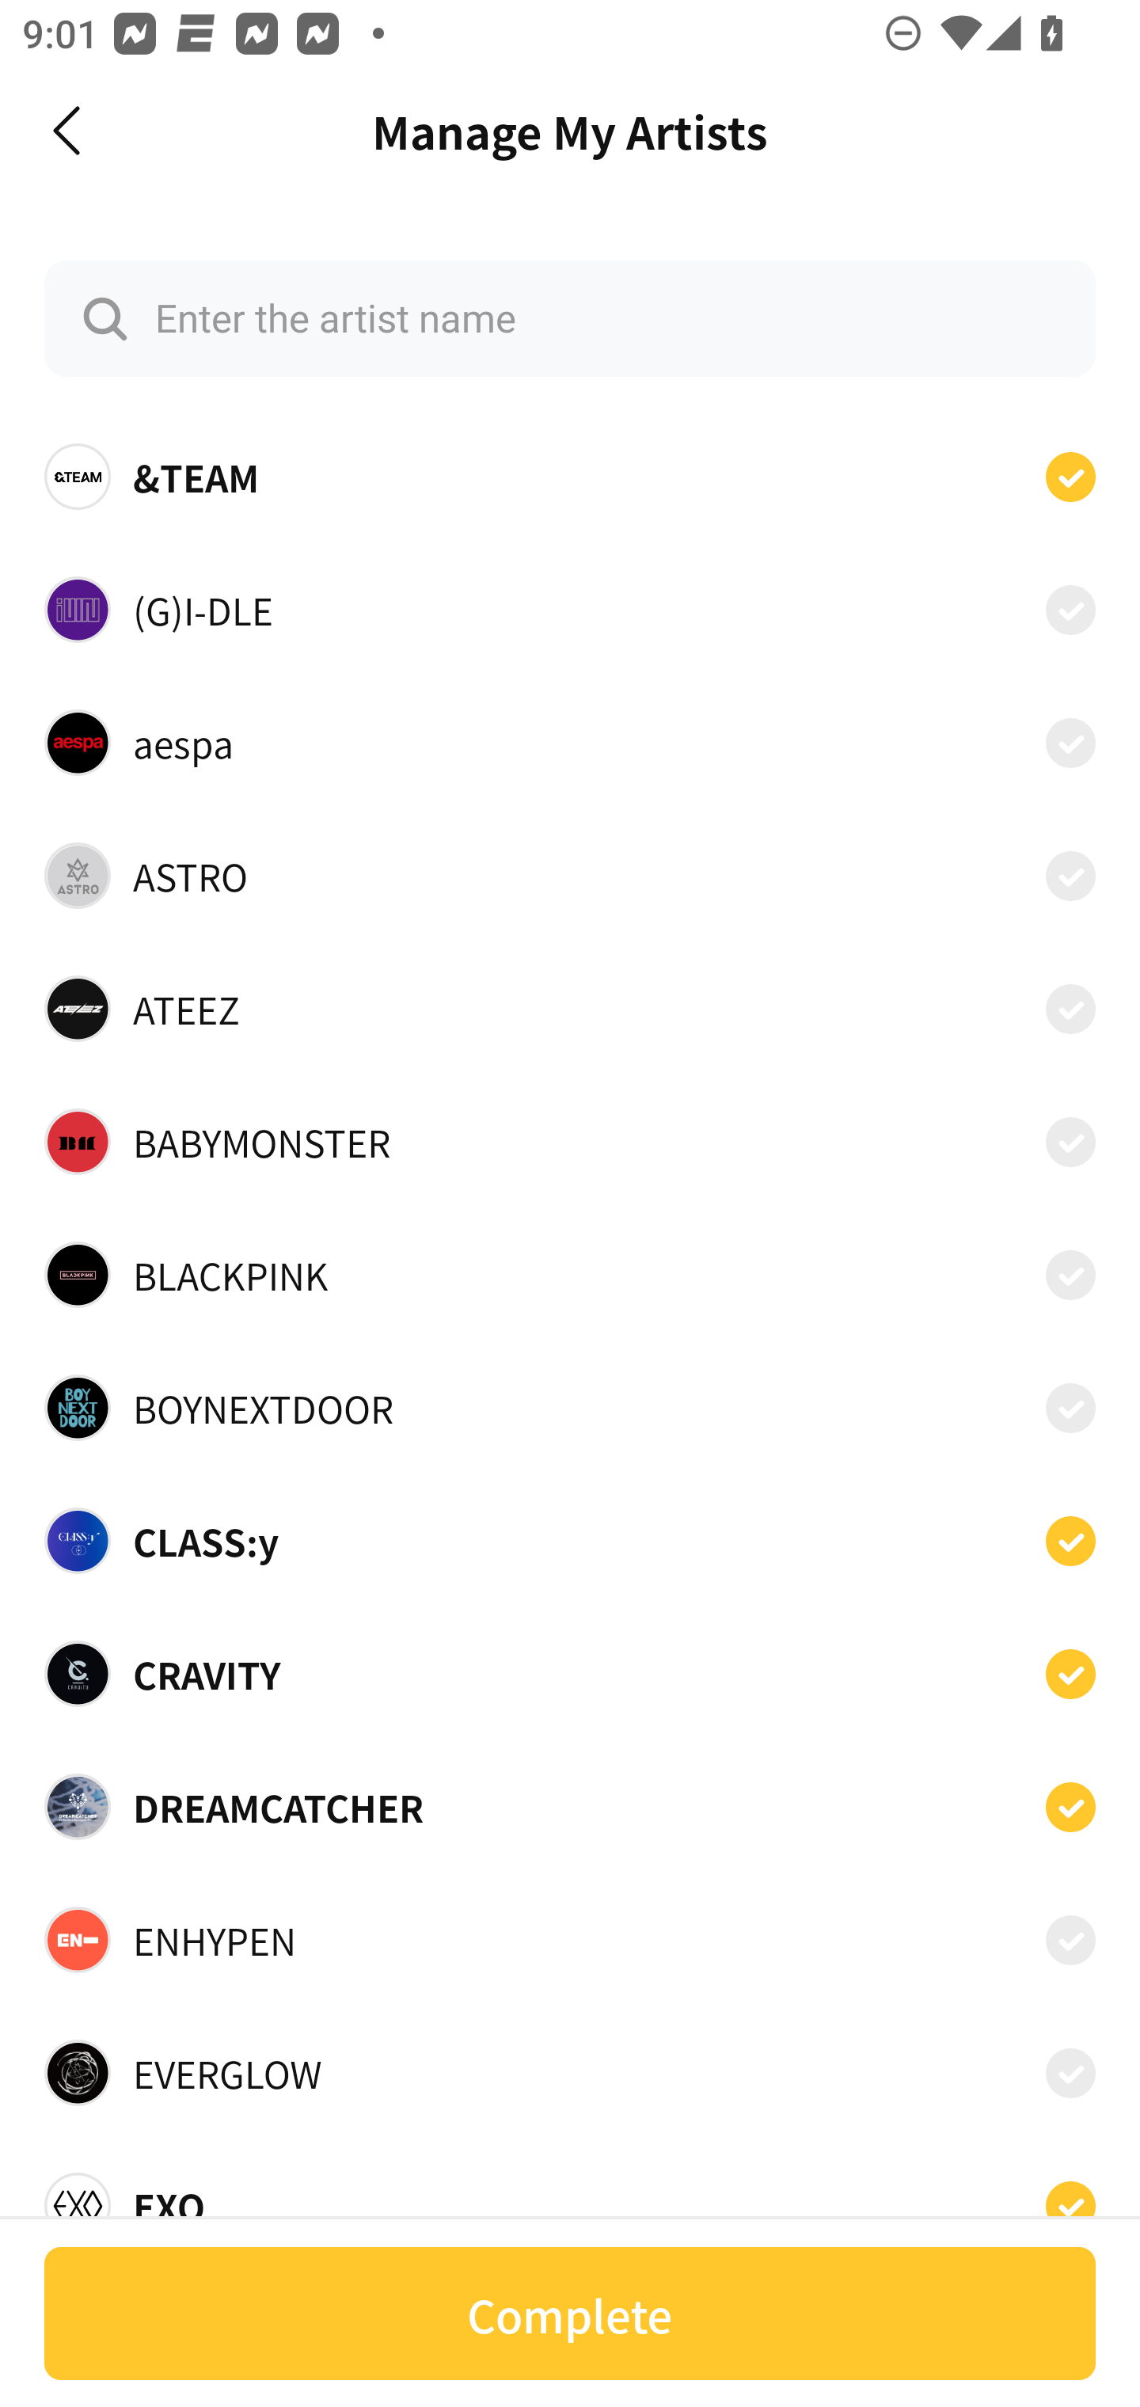 The height and width of the screenshot is (2407, 1140). Describe the element at coordinates (570, 2314) in the screenshot. I see `Complete` at that location.